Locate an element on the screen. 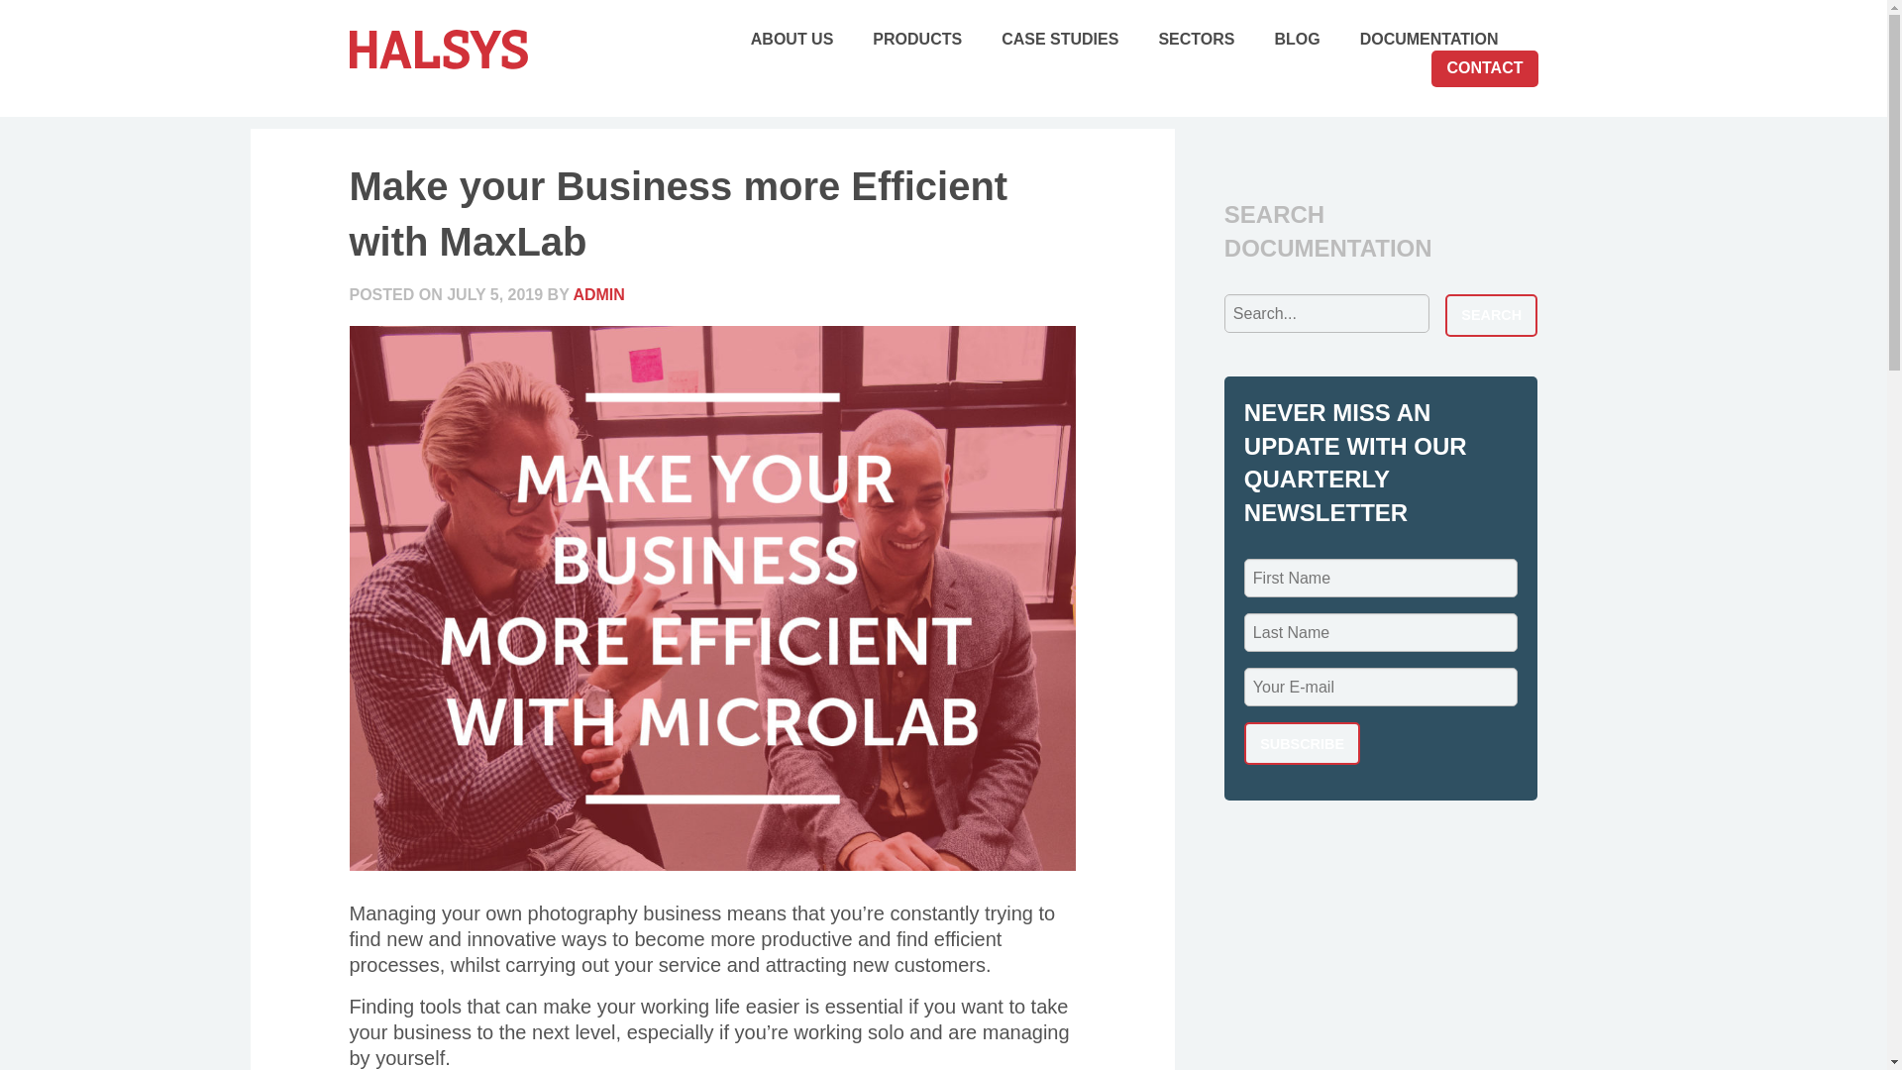 The height and width of the screenshot is (1070, 1902). PRODUCTS is located at coordinates (917, 40).